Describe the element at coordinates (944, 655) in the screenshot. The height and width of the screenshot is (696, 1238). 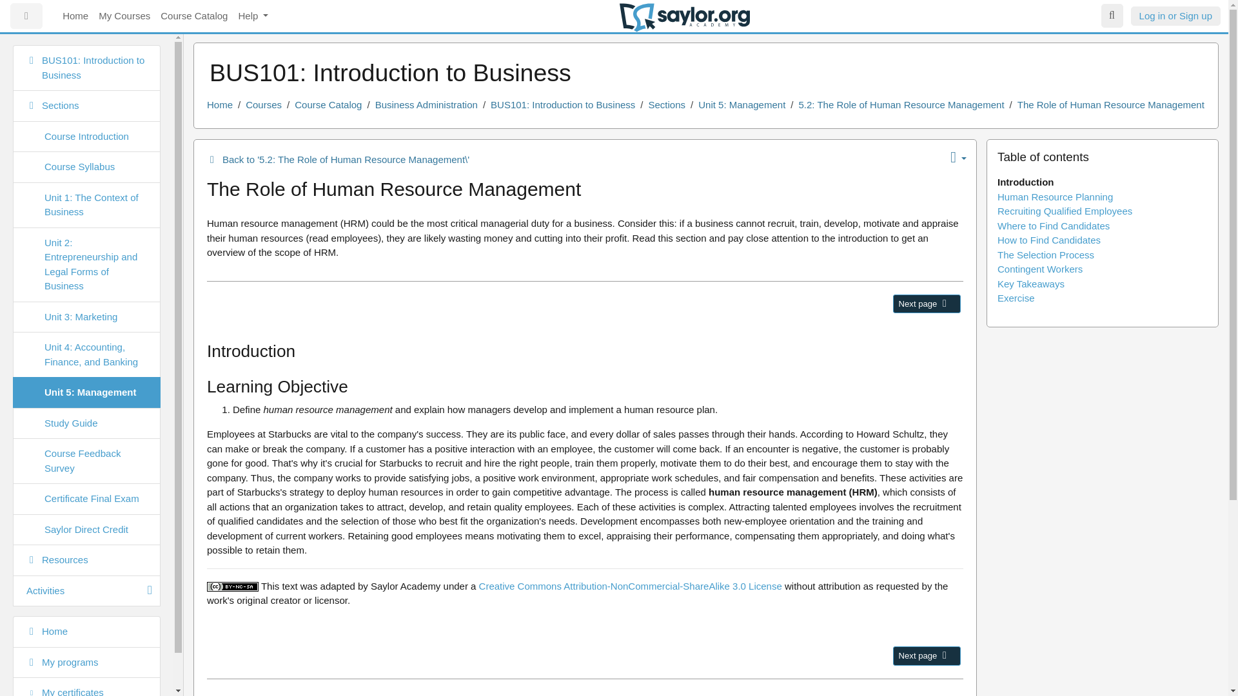
I see `Next: Human Resource Planning` at that location.